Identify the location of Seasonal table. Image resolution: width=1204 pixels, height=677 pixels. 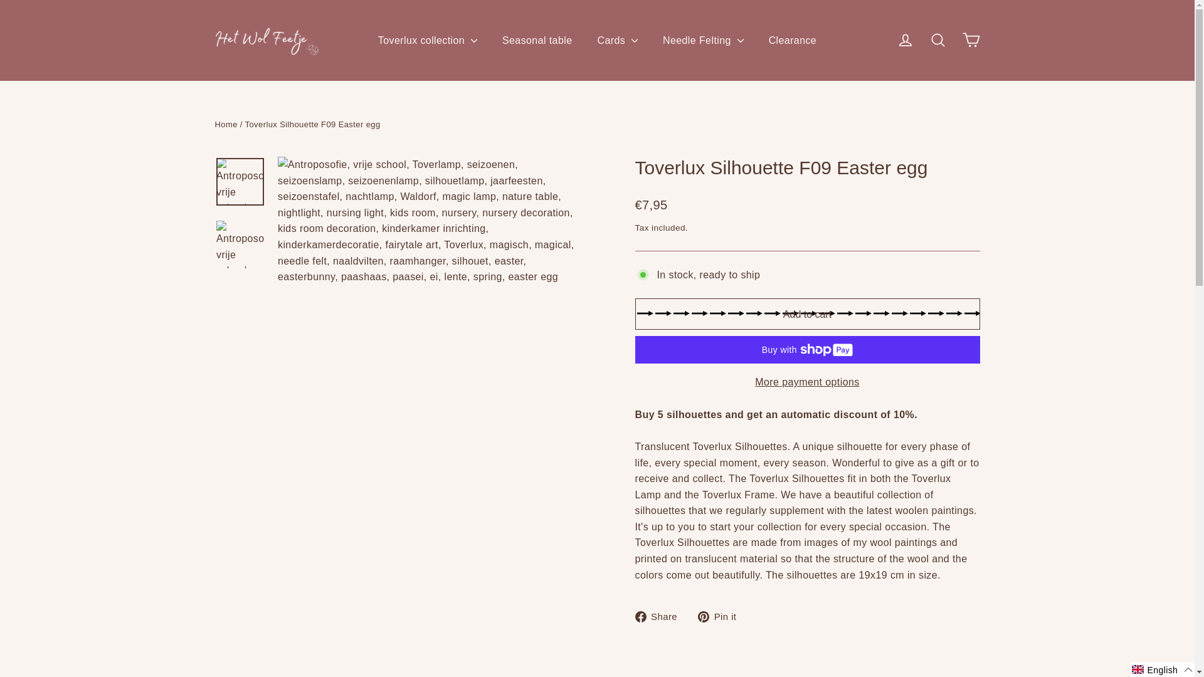
(537, 40).